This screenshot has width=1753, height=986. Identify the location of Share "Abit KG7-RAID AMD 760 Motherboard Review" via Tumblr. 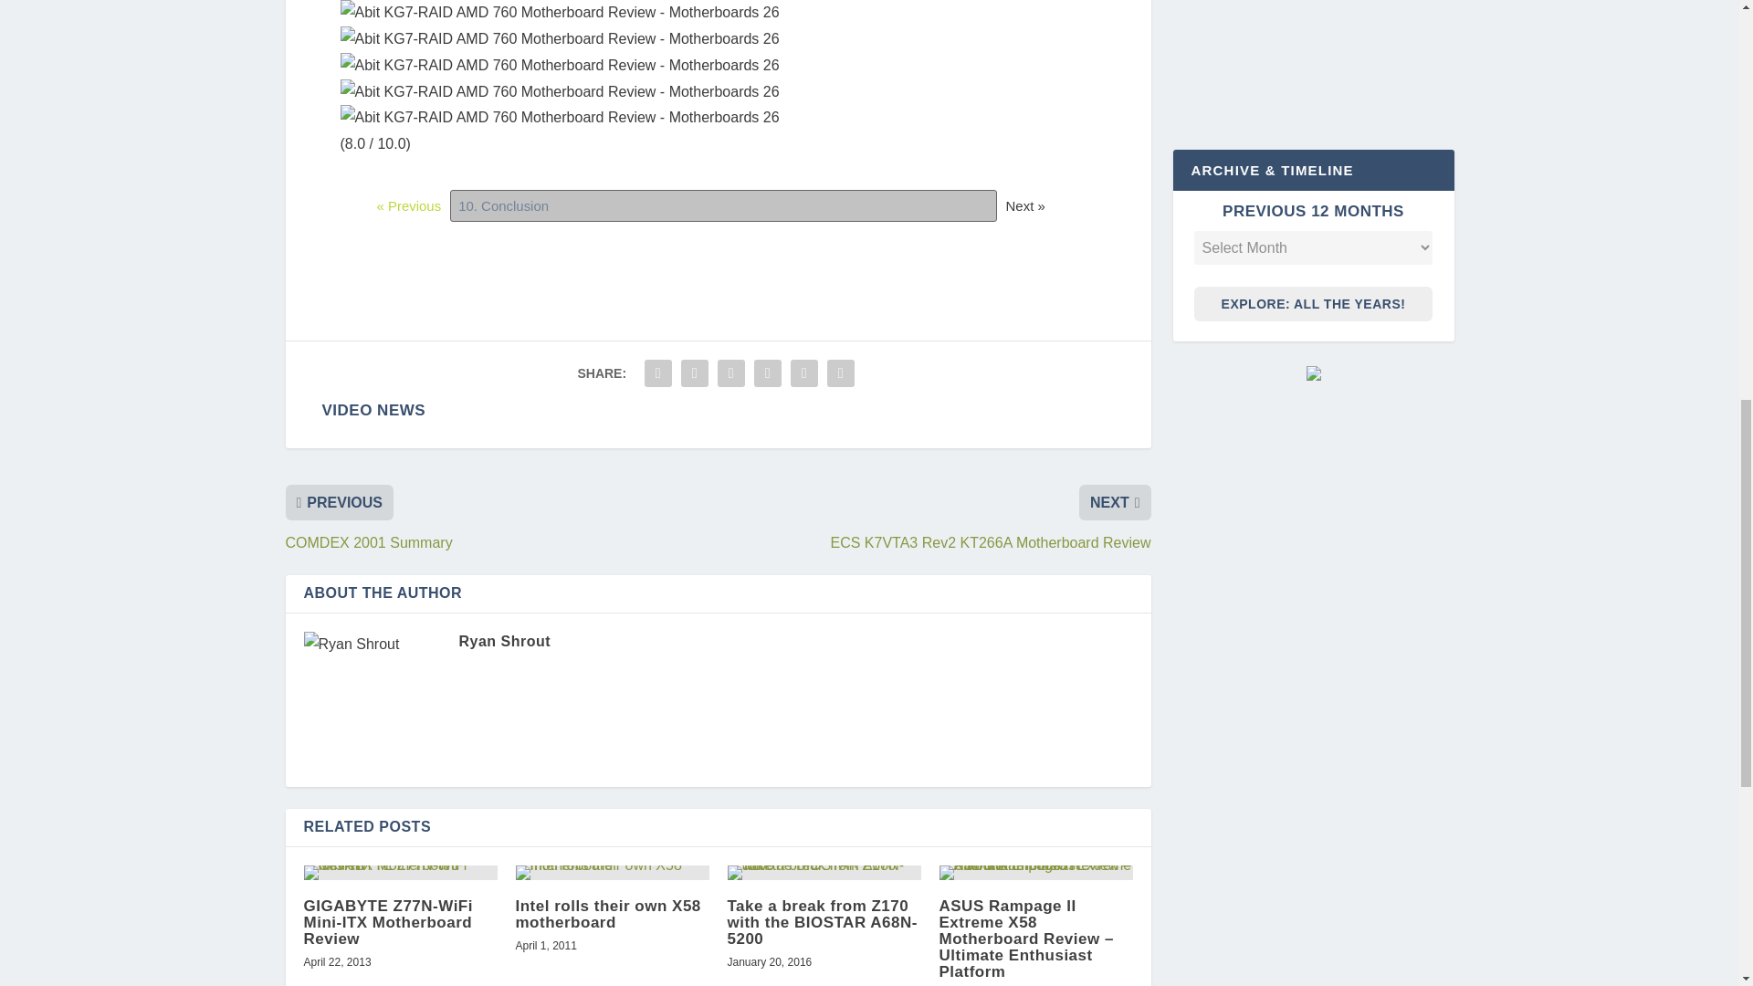
(731, 372).